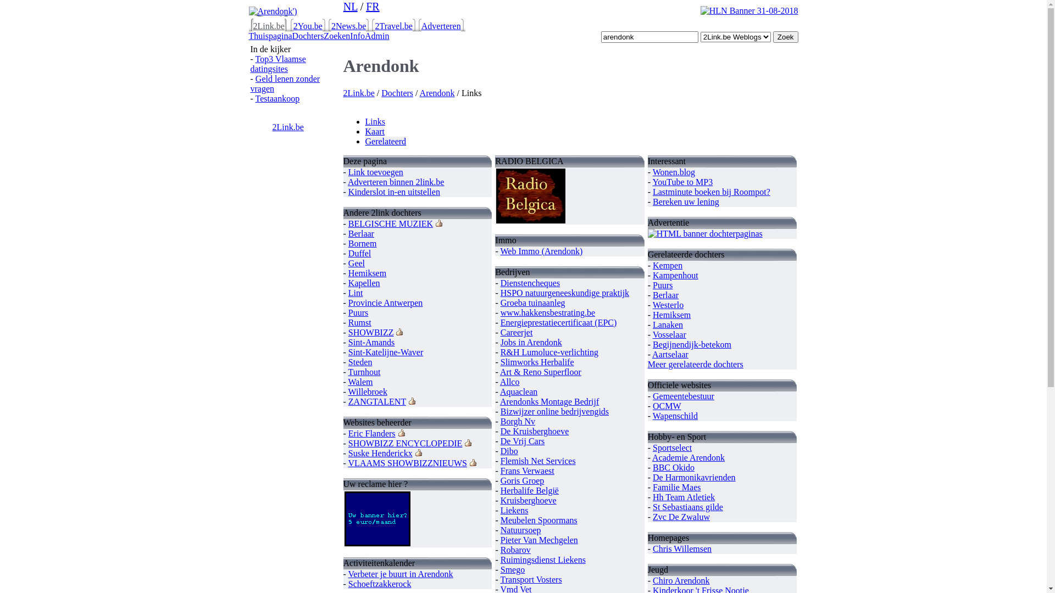 The height and width of the screenshot is (593, 1055). Describe the element at coordinates (377, 402) in the screenshot. I see `ZANGTALENT` at that location.